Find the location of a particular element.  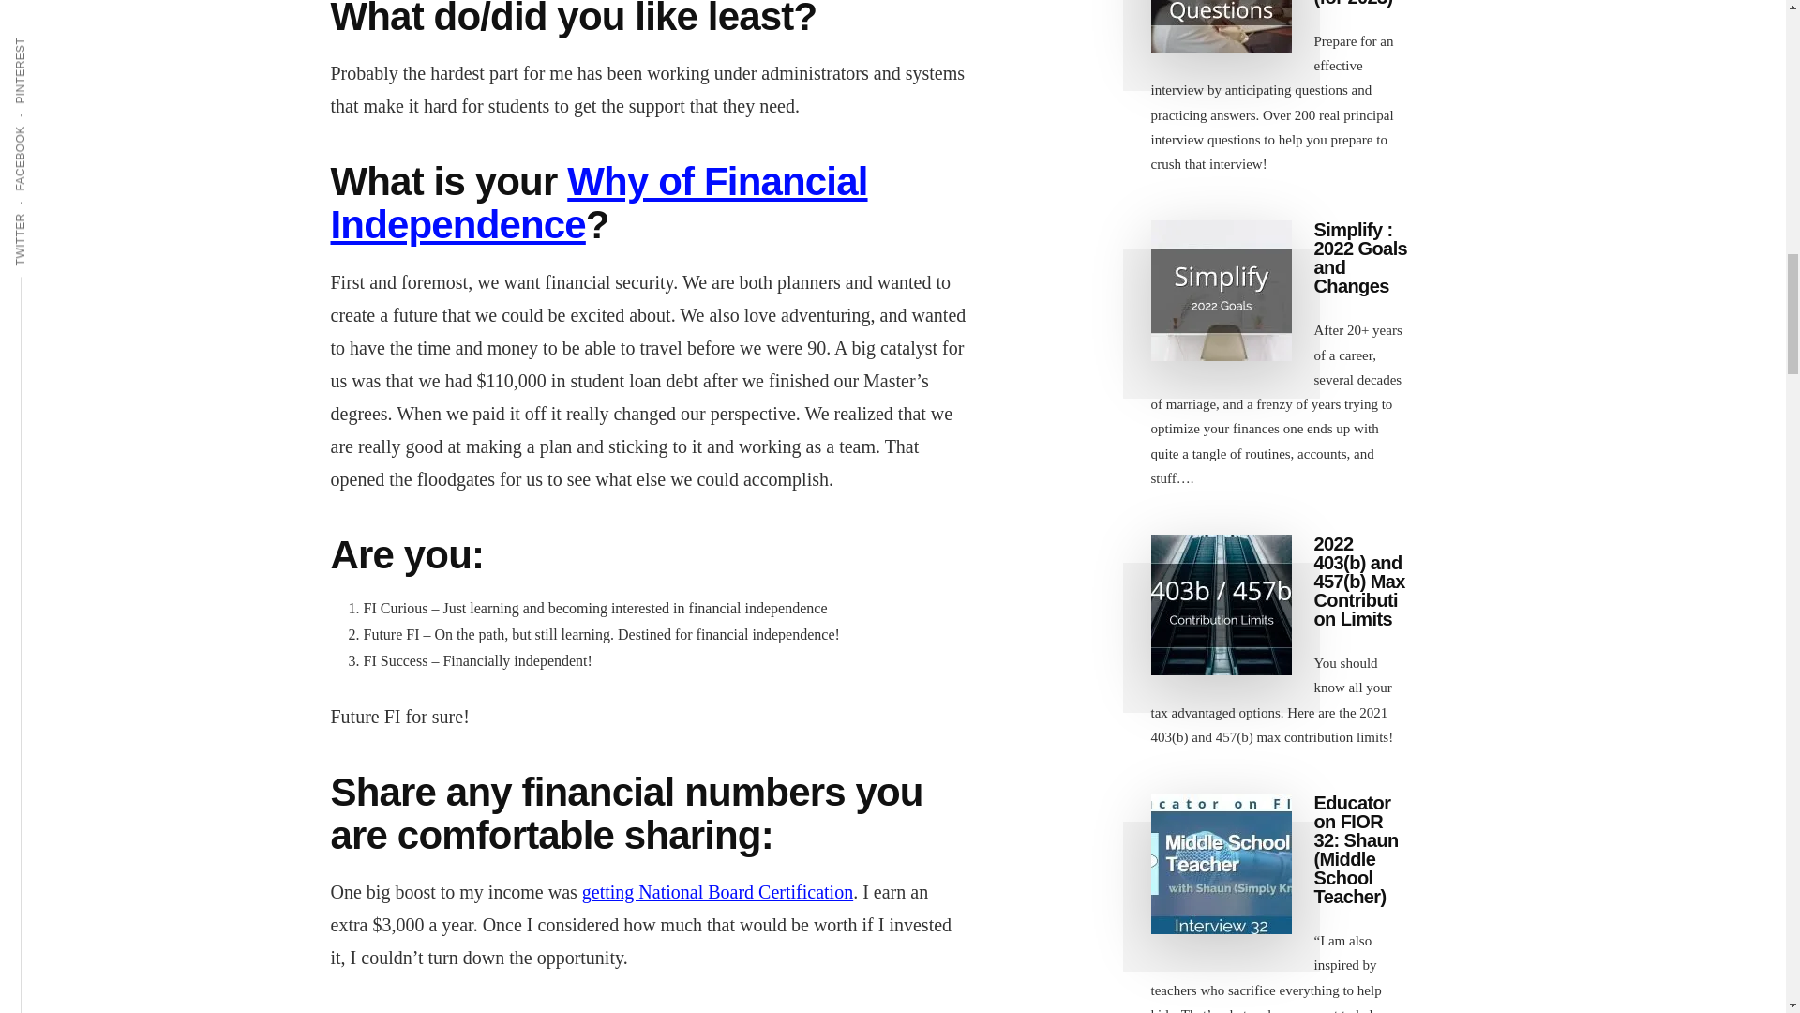

getting National Board Certification is located at coordinates (717, 891).